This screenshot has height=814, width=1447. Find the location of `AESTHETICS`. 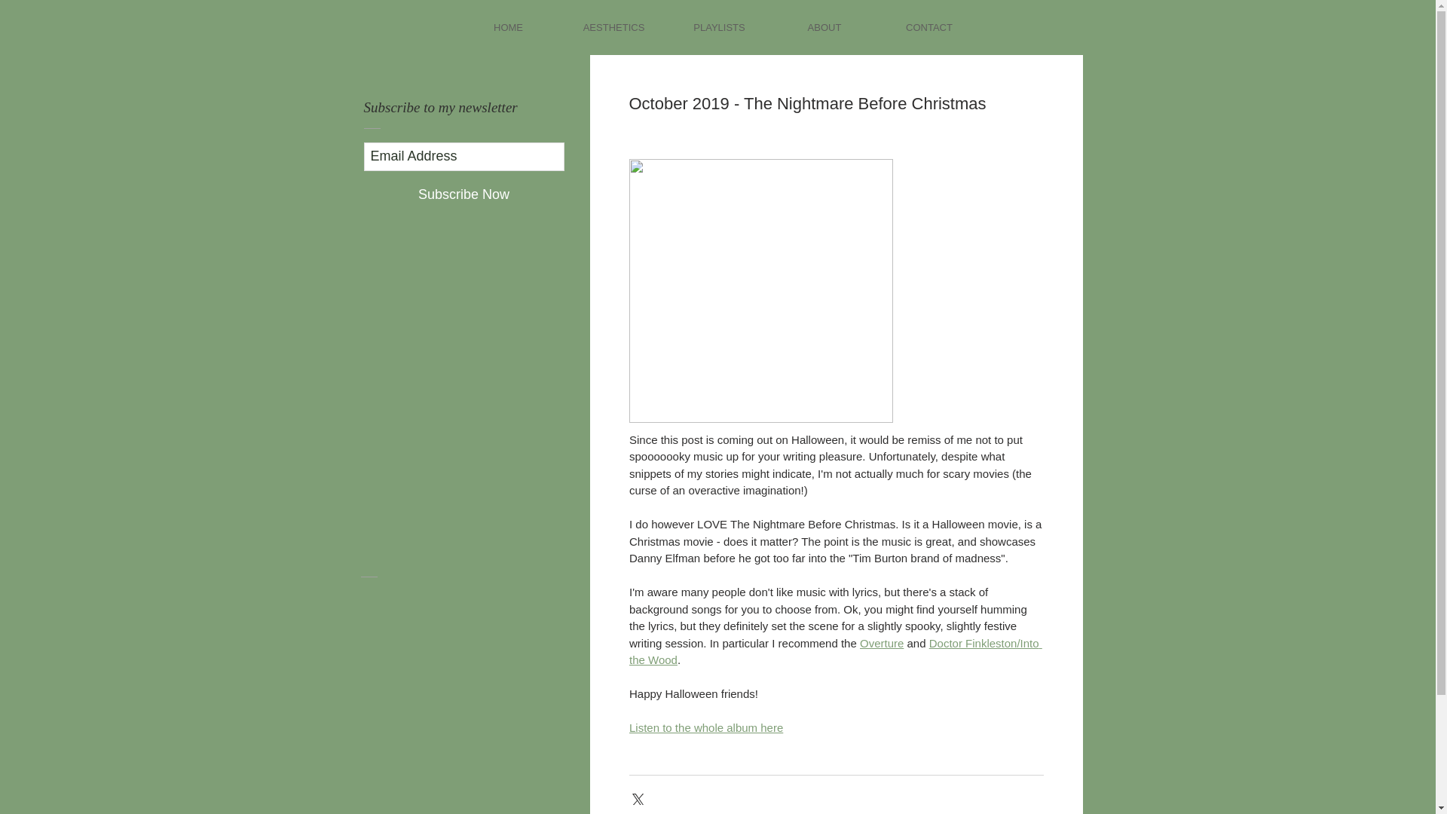

AESTHETICS is located at coordinates (613, 27).